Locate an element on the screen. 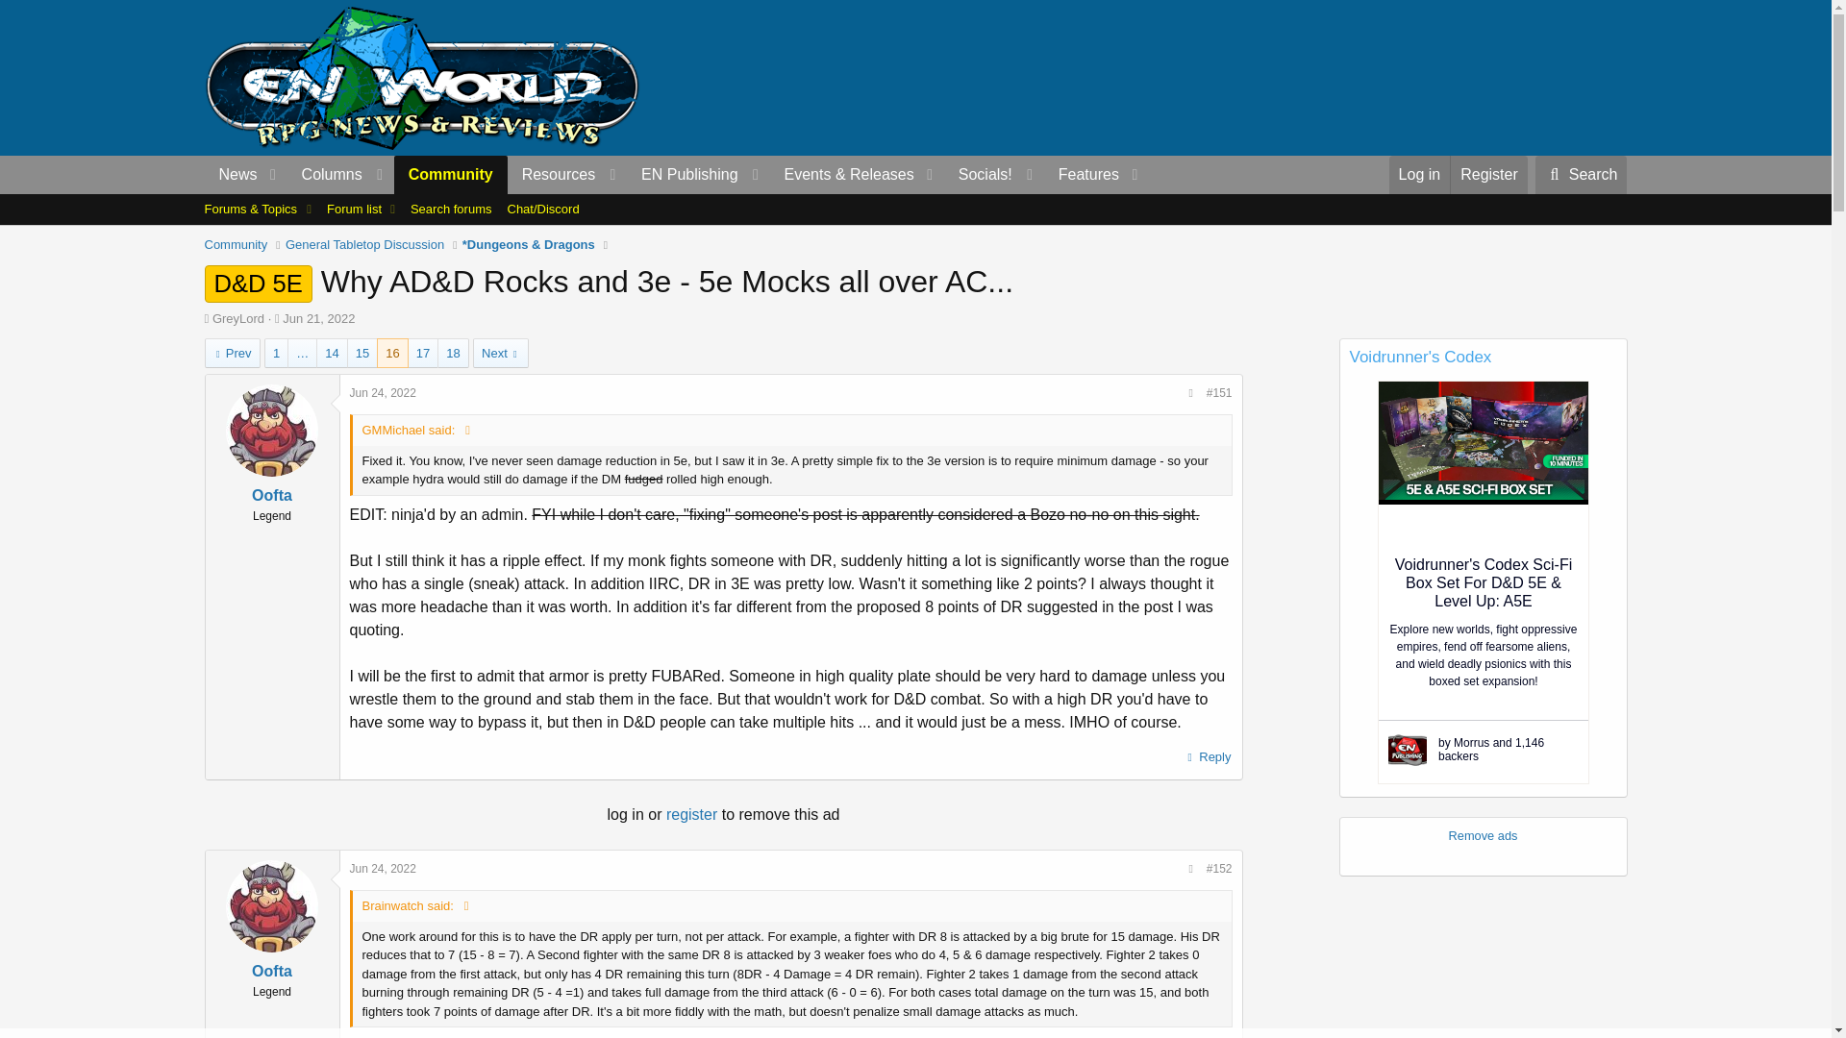  Search is located at coordinates (1582, 175).